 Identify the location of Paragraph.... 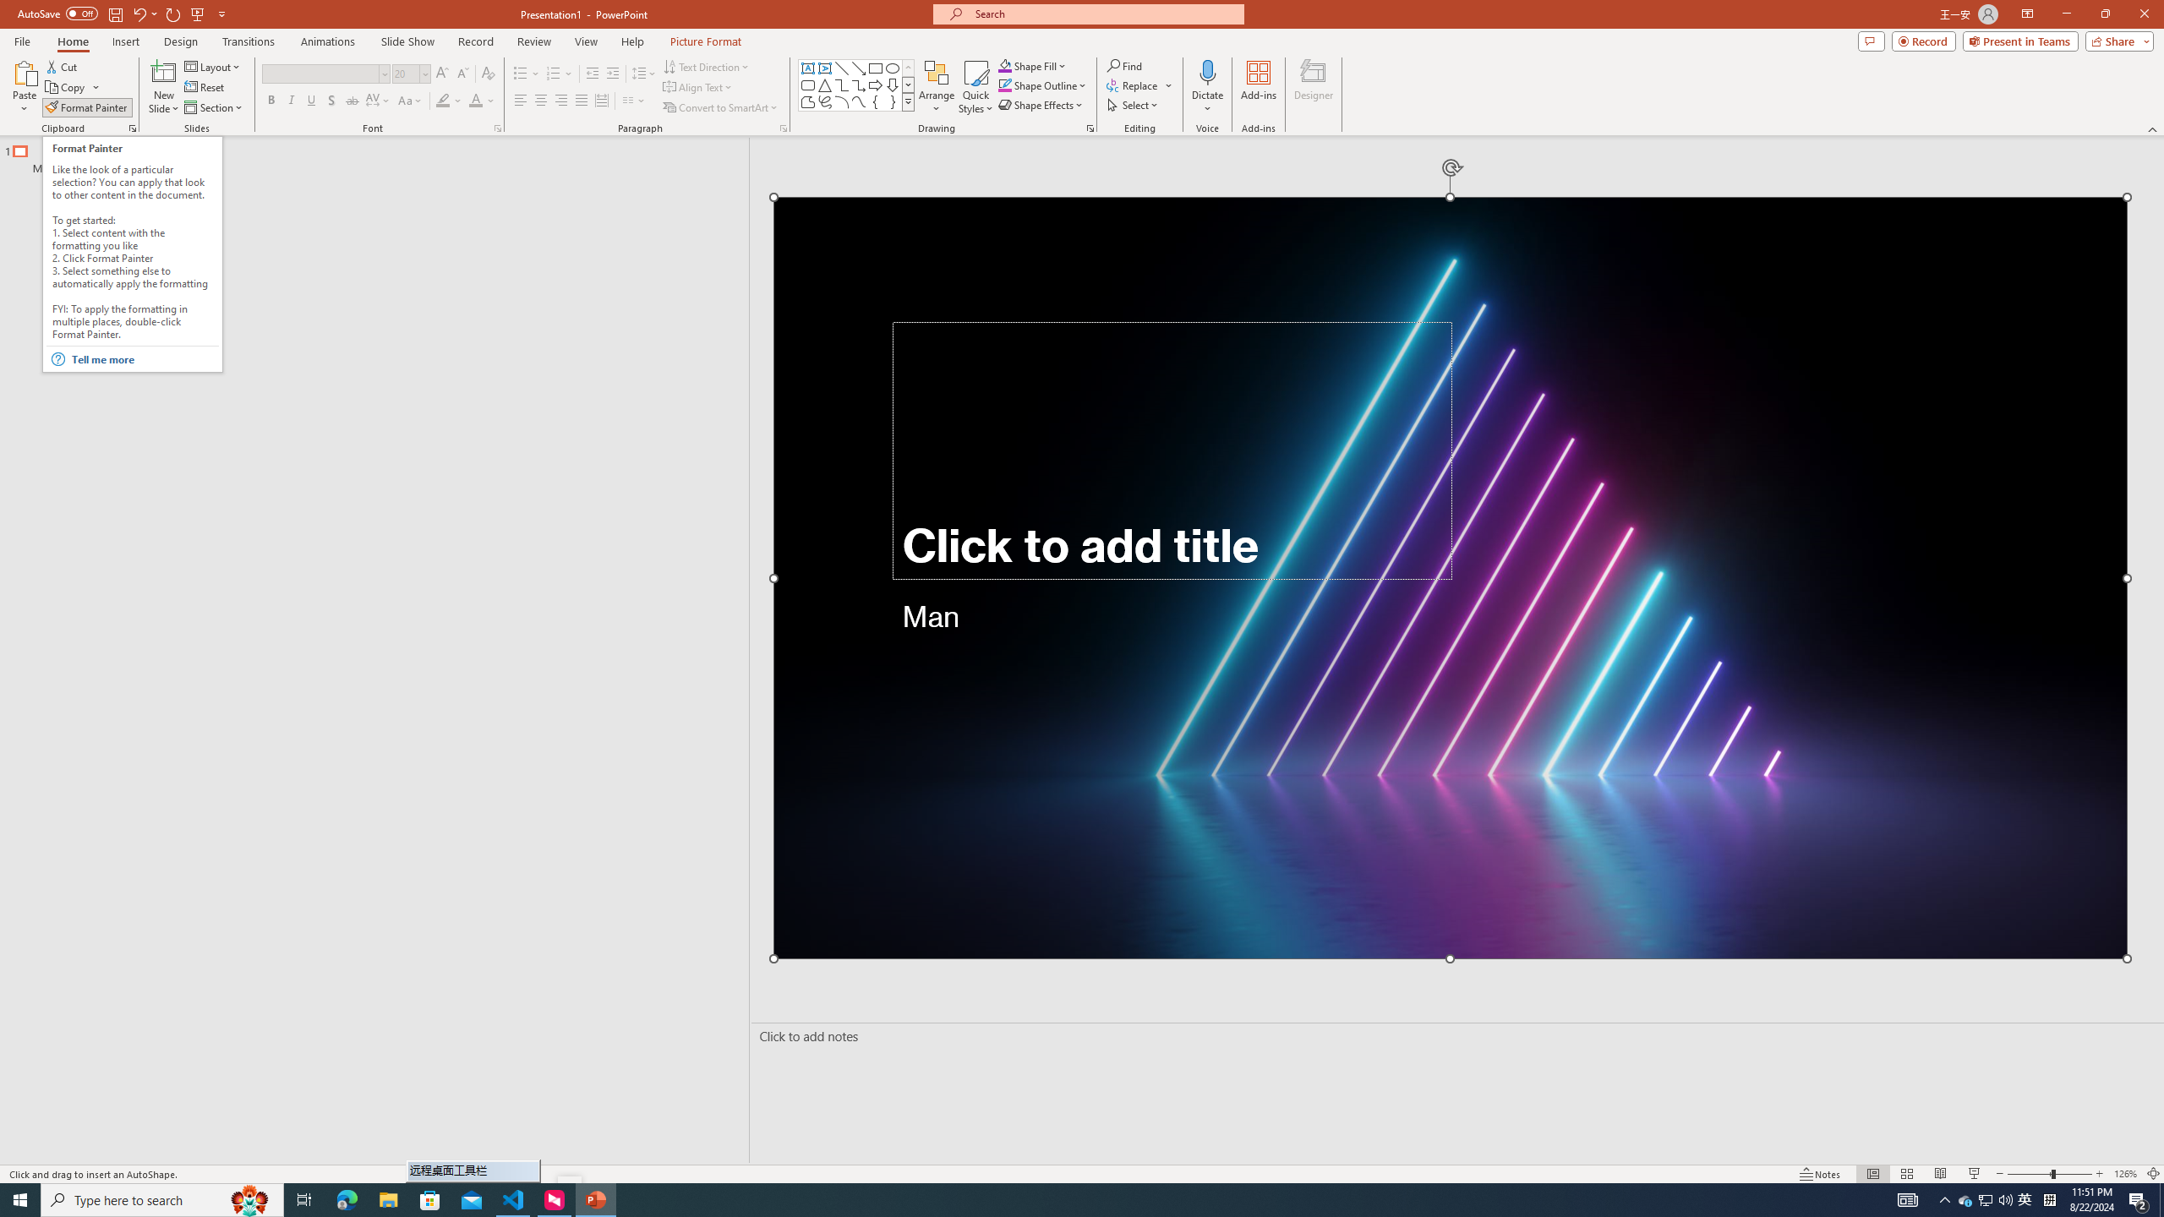
(783, 128).